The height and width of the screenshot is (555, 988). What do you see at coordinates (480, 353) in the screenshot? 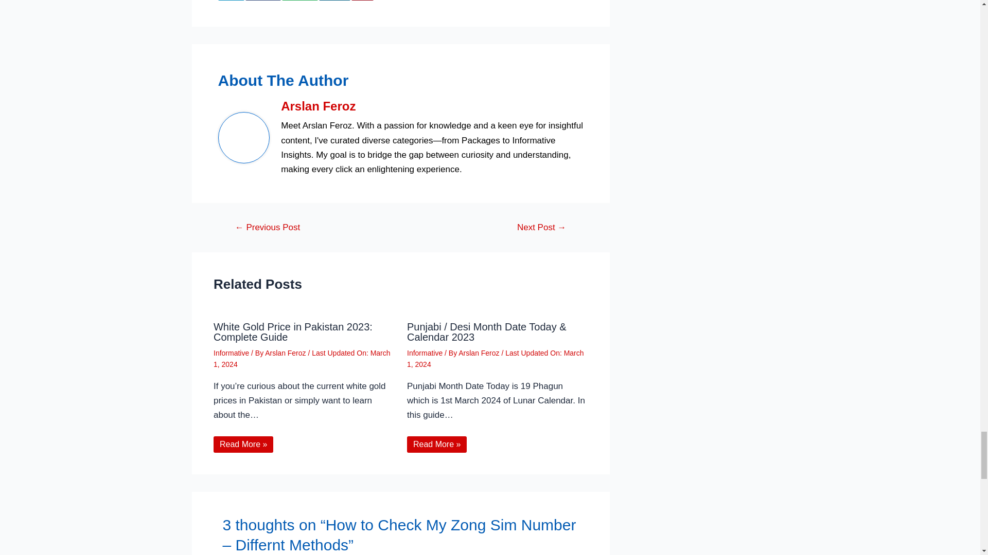
I see `View all posts by Arslan Feroz` at bounding box center [480, 353].